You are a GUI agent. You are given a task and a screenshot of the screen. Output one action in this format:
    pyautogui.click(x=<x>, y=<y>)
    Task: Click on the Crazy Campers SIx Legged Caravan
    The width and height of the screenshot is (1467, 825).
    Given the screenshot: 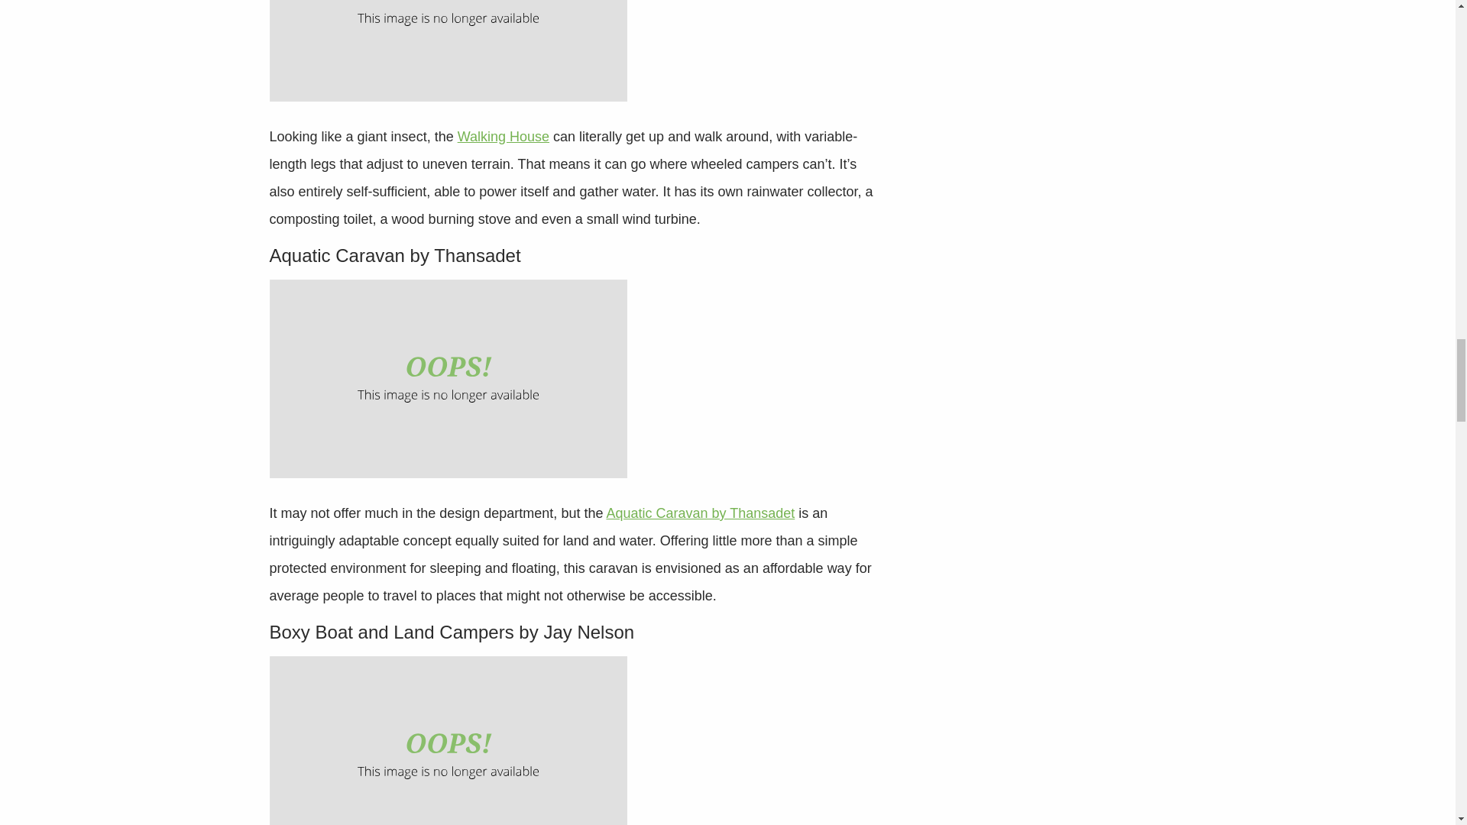 What is the action you would take?
    pyautogui.click(x=447, y=50)
    